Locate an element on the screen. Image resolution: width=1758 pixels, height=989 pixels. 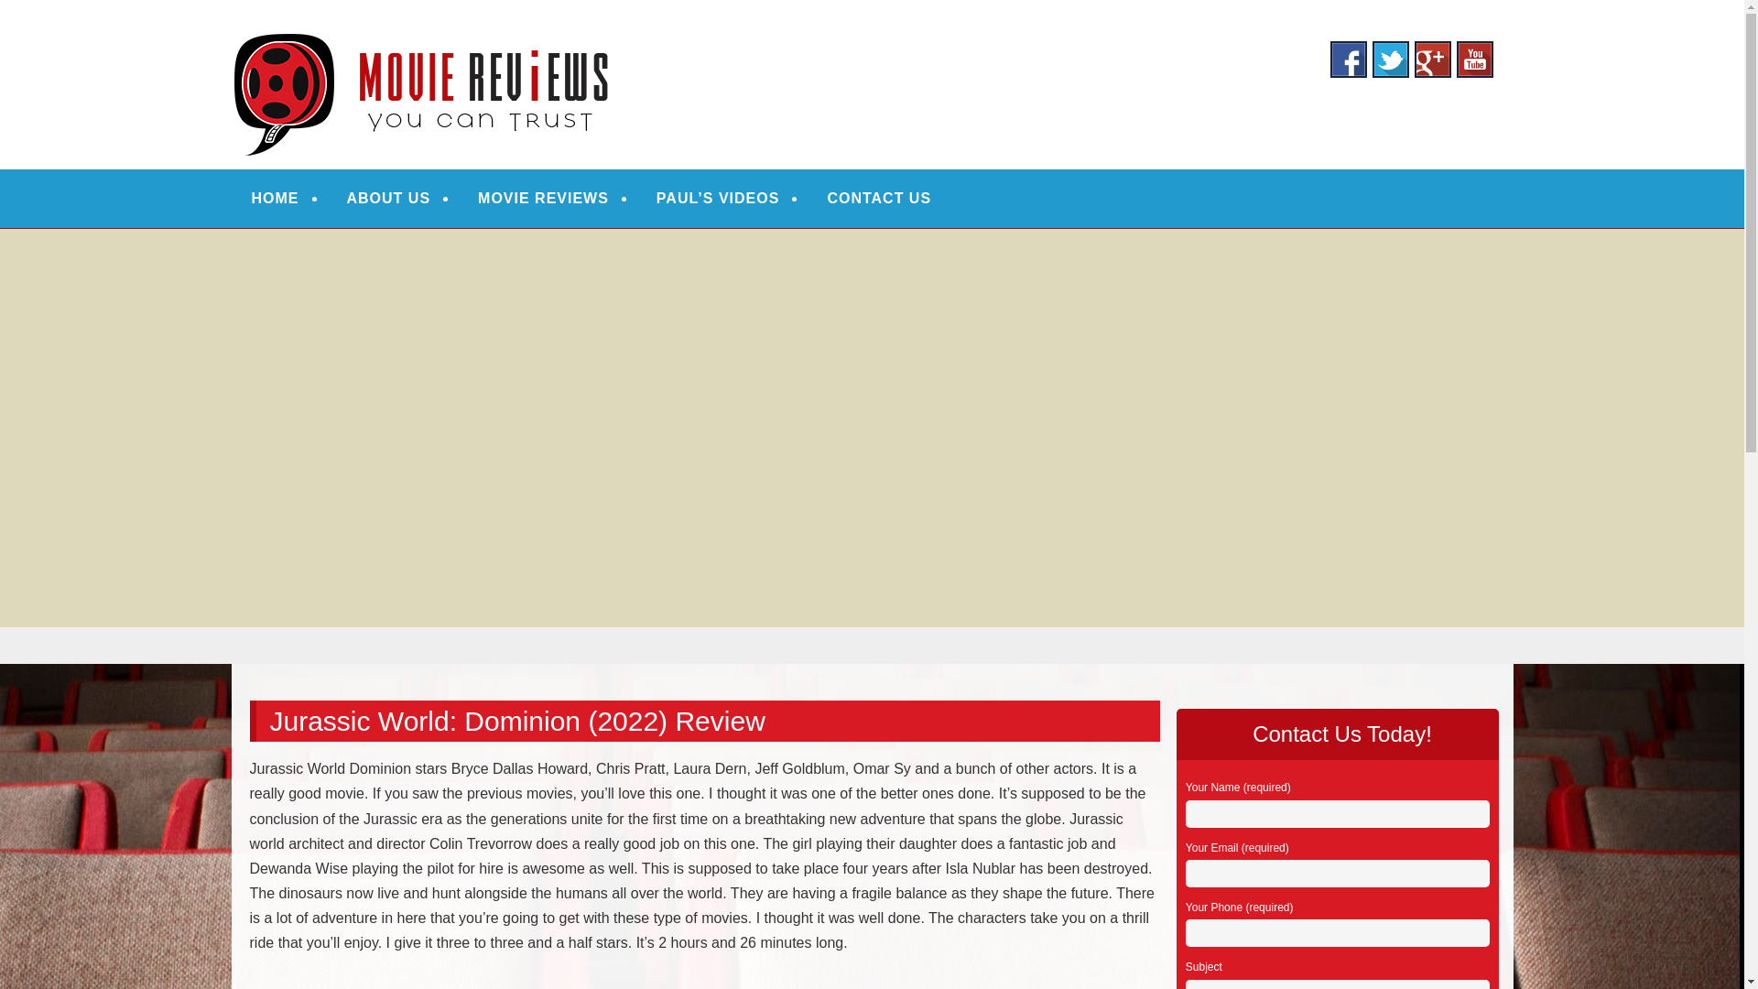
HOME is located at coordinates (275, 198).